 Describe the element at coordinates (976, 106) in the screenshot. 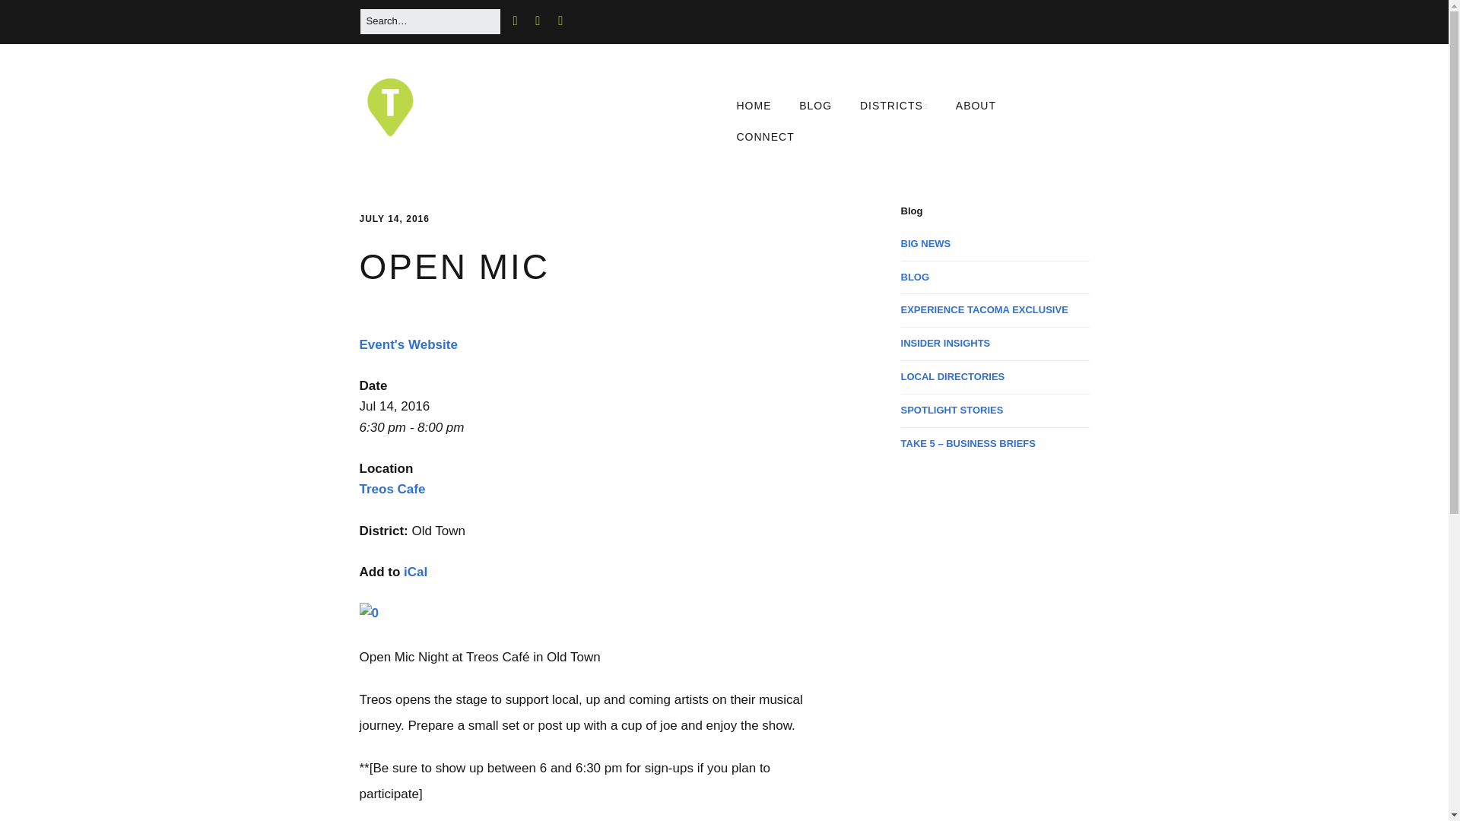

I see `ABOUT` at that location.